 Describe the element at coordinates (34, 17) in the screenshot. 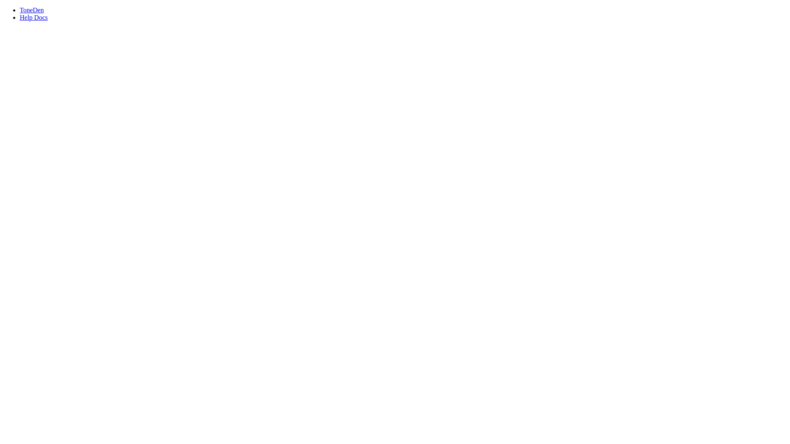

I see `Help Docs` at that location.